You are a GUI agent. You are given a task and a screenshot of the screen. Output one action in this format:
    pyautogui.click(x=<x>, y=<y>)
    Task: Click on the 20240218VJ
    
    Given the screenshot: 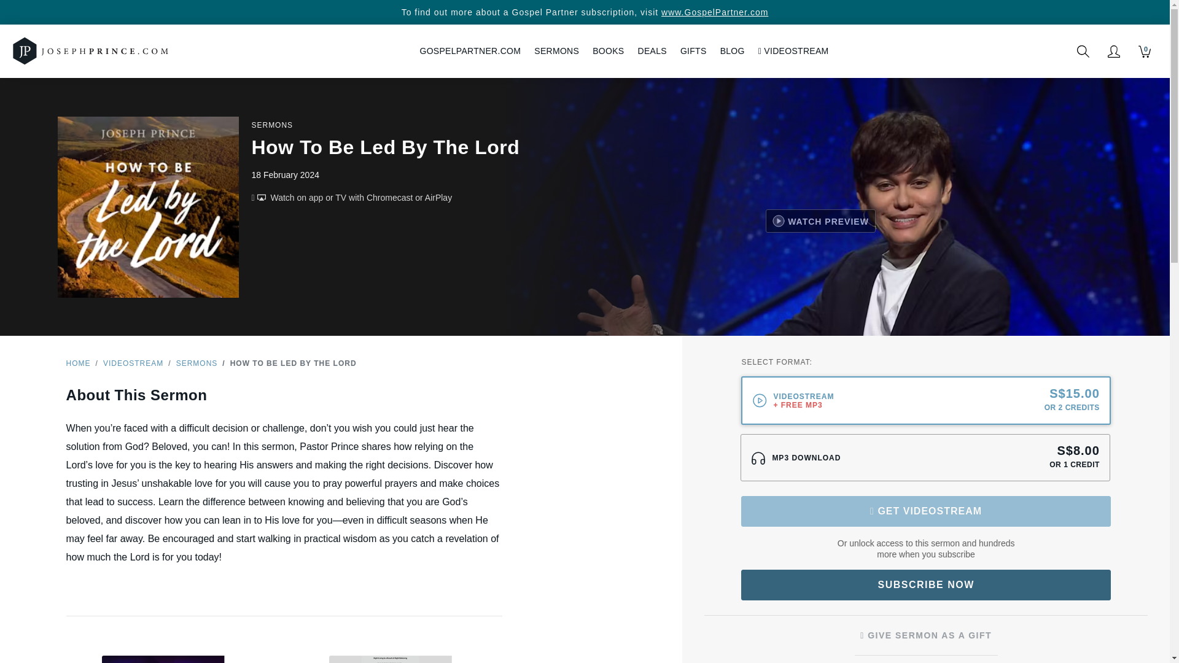 What is the action you would take?
    pyautogui.click(x=777, y=390)
    